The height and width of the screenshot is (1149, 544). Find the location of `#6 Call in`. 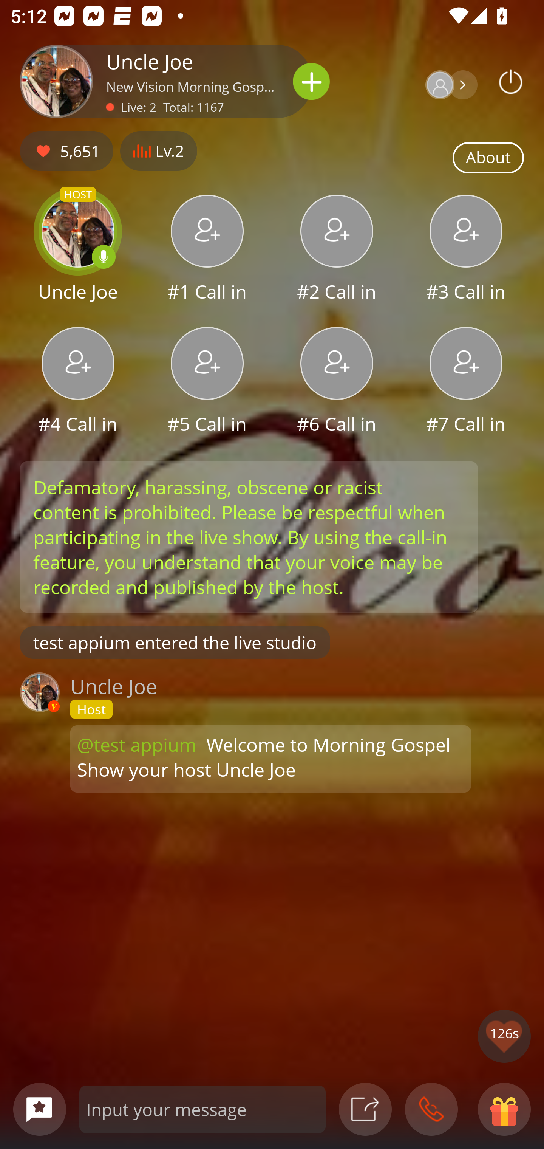

#6 Call in is located at coordinates (337, 382).